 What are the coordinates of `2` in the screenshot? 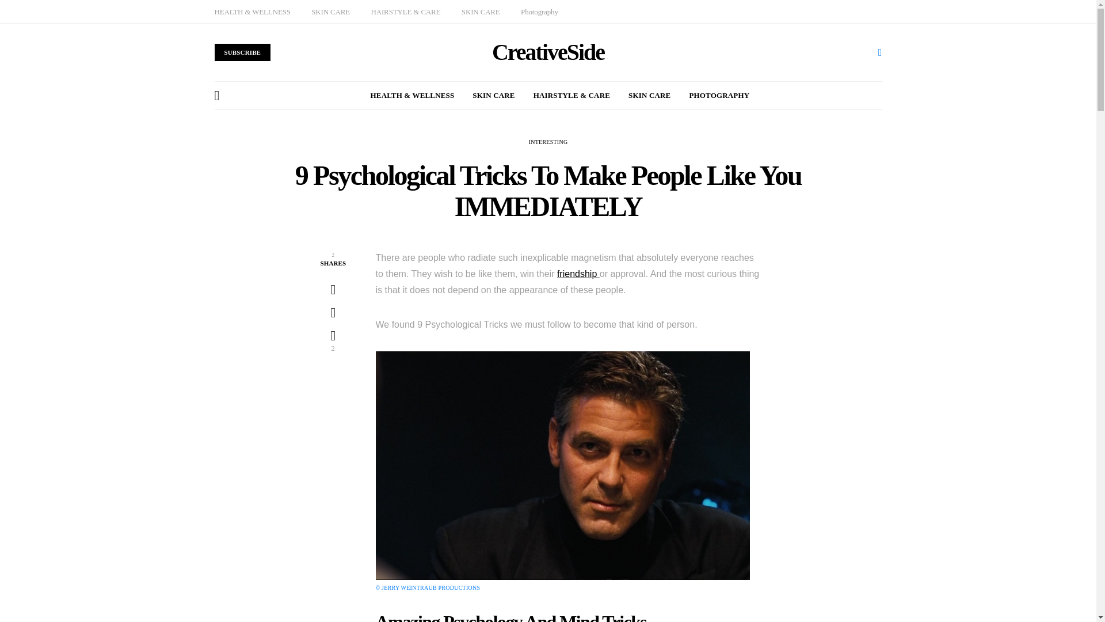 It's located at (333, 341).